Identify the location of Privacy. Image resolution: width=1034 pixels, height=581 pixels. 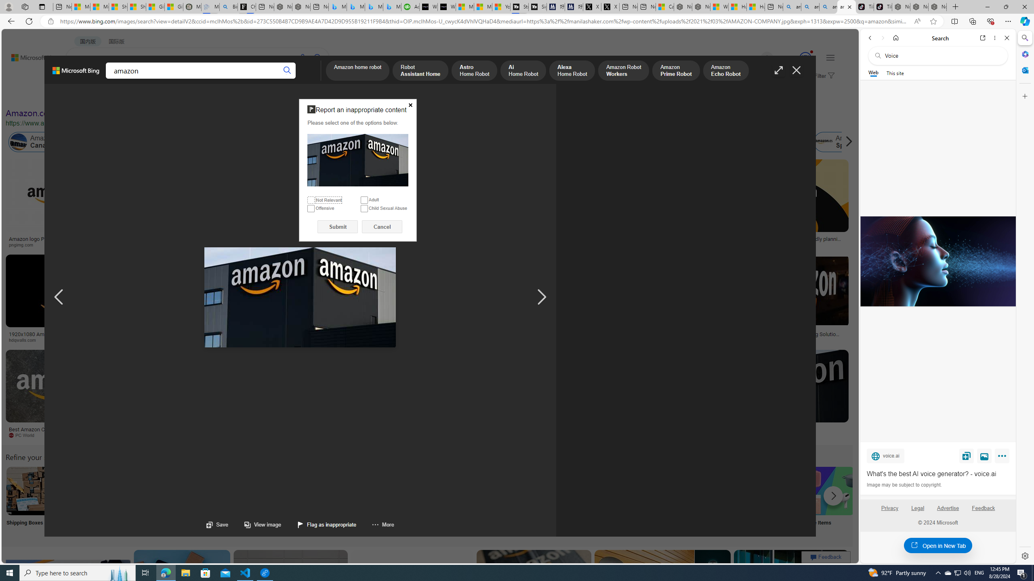
(889, 511).